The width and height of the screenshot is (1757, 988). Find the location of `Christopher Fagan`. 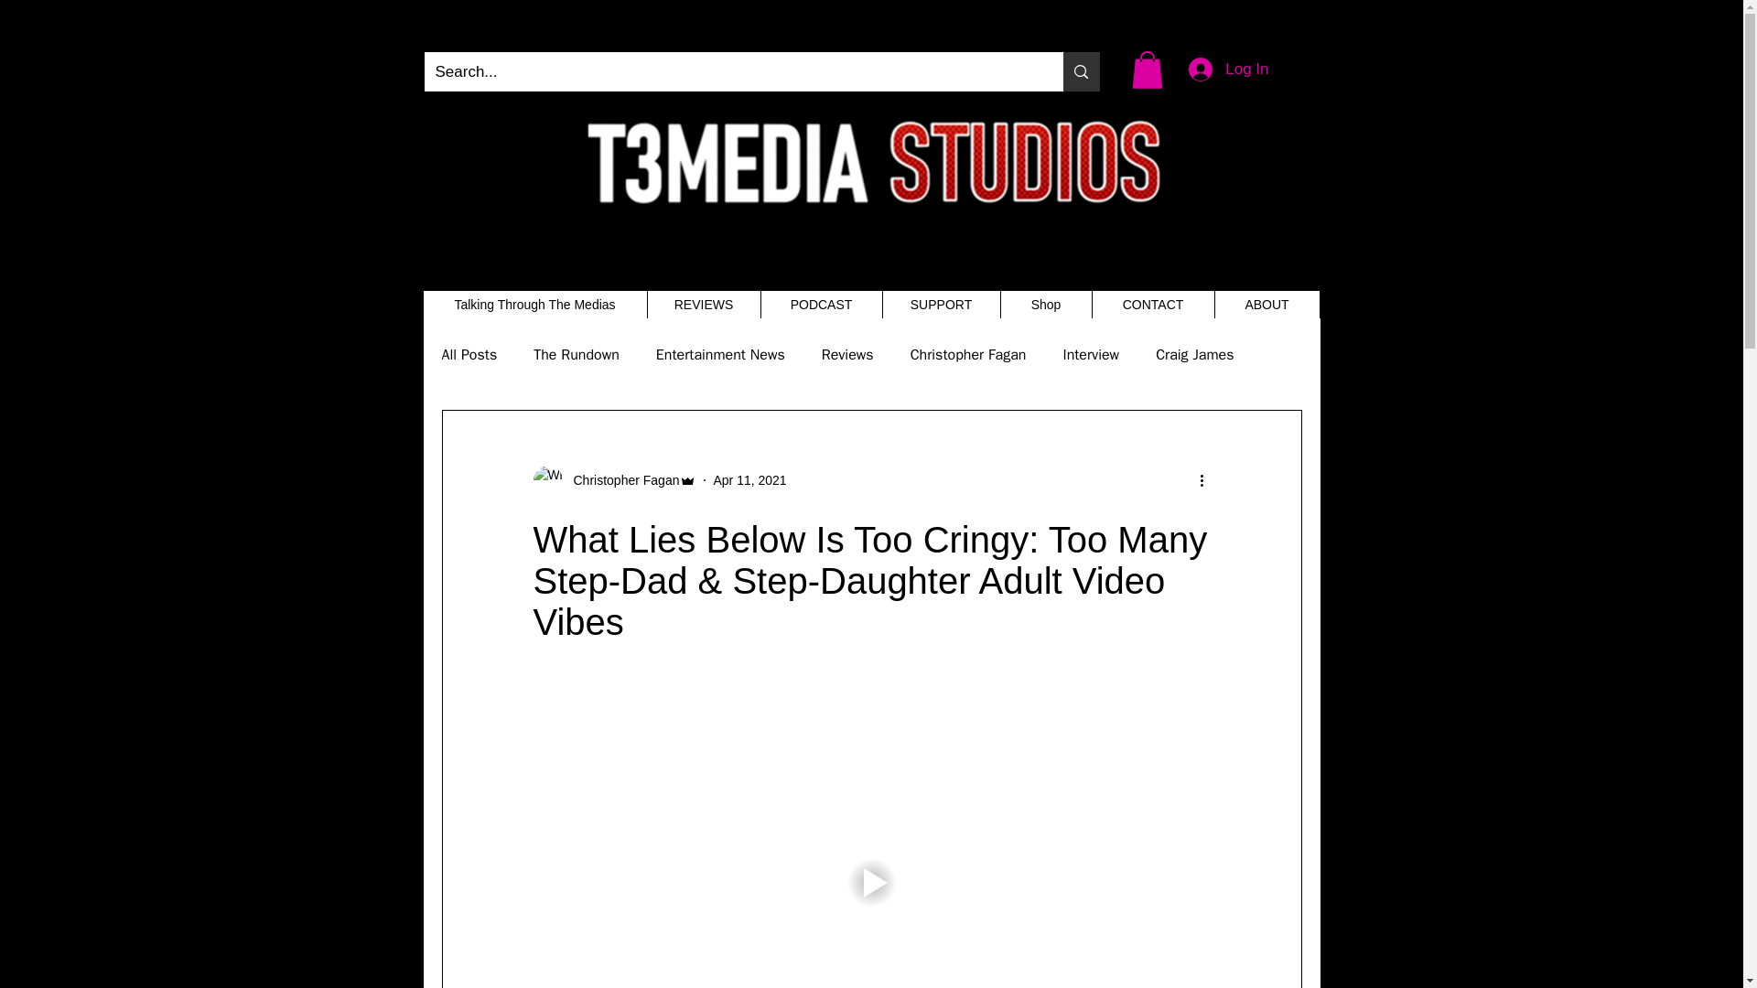

Christopher Fagan is located at coordinates (968, 355).